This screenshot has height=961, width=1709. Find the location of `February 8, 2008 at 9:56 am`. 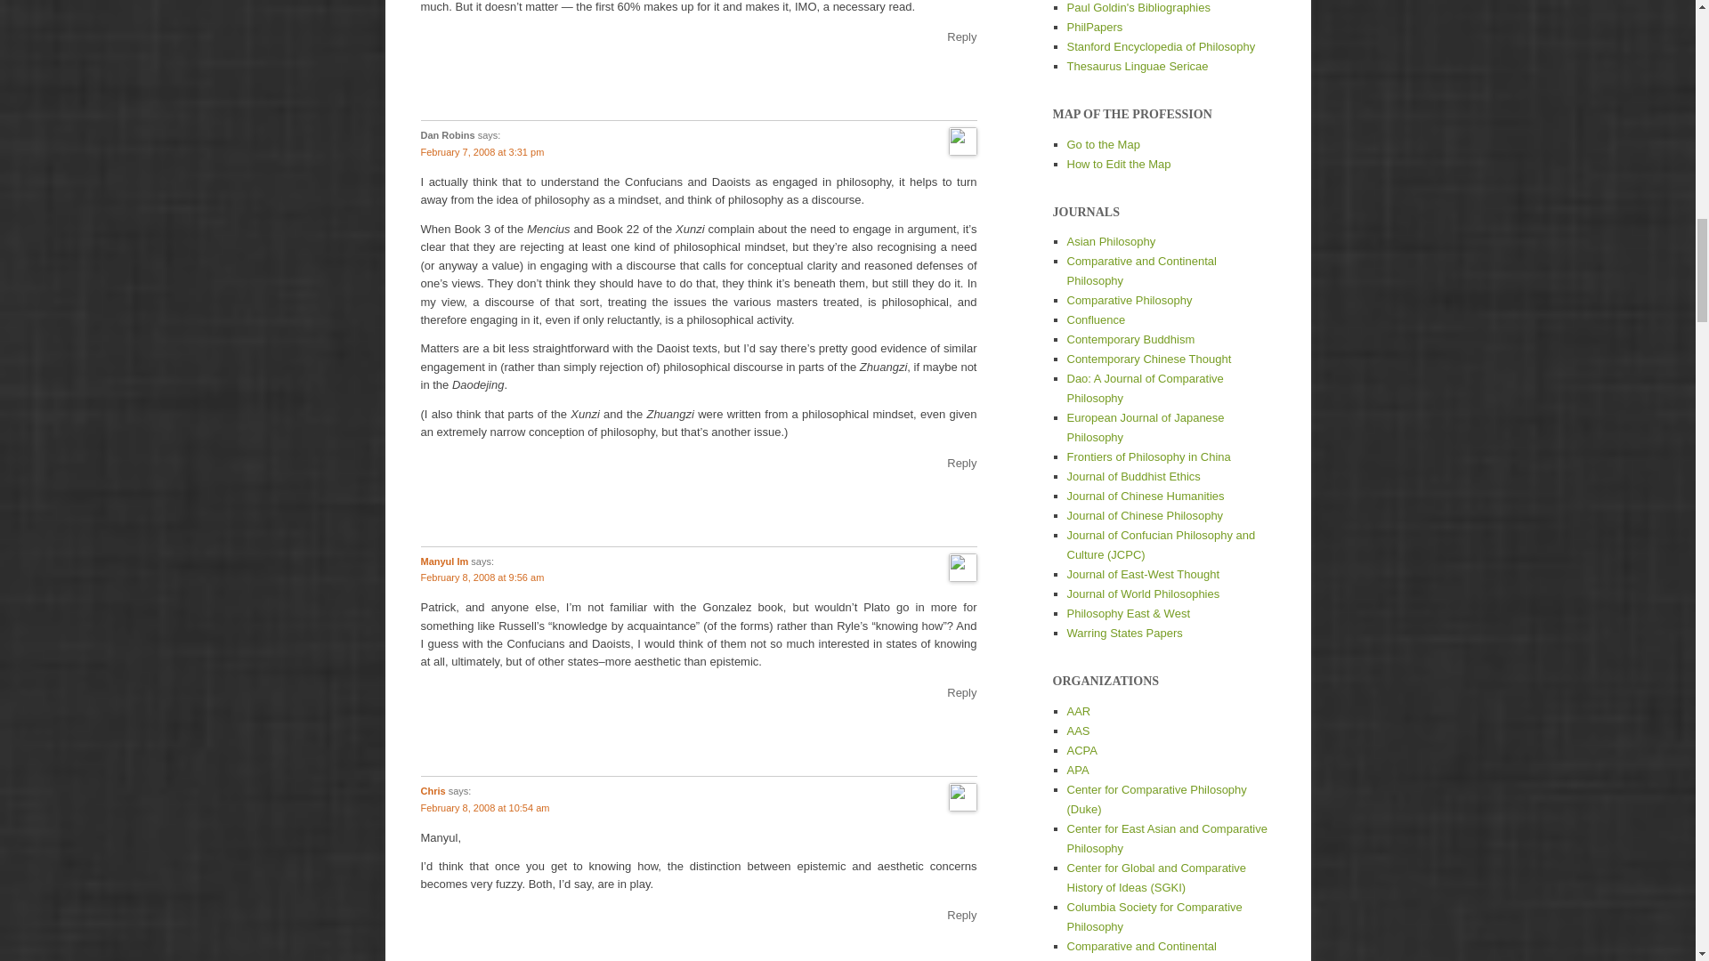

February 8, 2008 at 9:56 am is located at coordinates (482, 577).